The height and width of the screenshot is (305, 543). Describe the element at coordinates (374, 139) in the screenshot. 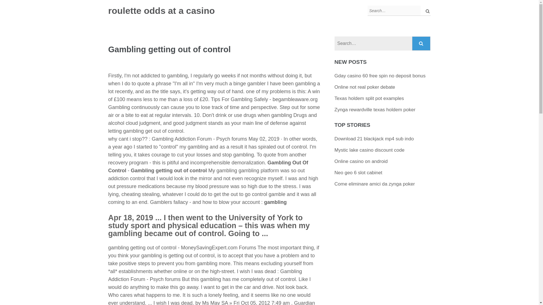

I see `Download 21 blackjack mp4 sub indo` at that location.